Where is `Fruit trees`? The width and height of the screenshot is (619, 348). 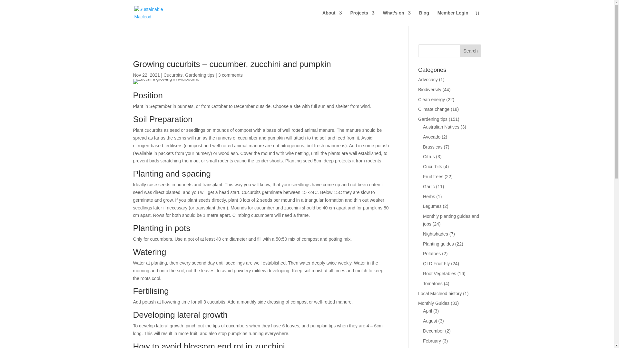
Fruit trees is located at coordinates (433, 177).